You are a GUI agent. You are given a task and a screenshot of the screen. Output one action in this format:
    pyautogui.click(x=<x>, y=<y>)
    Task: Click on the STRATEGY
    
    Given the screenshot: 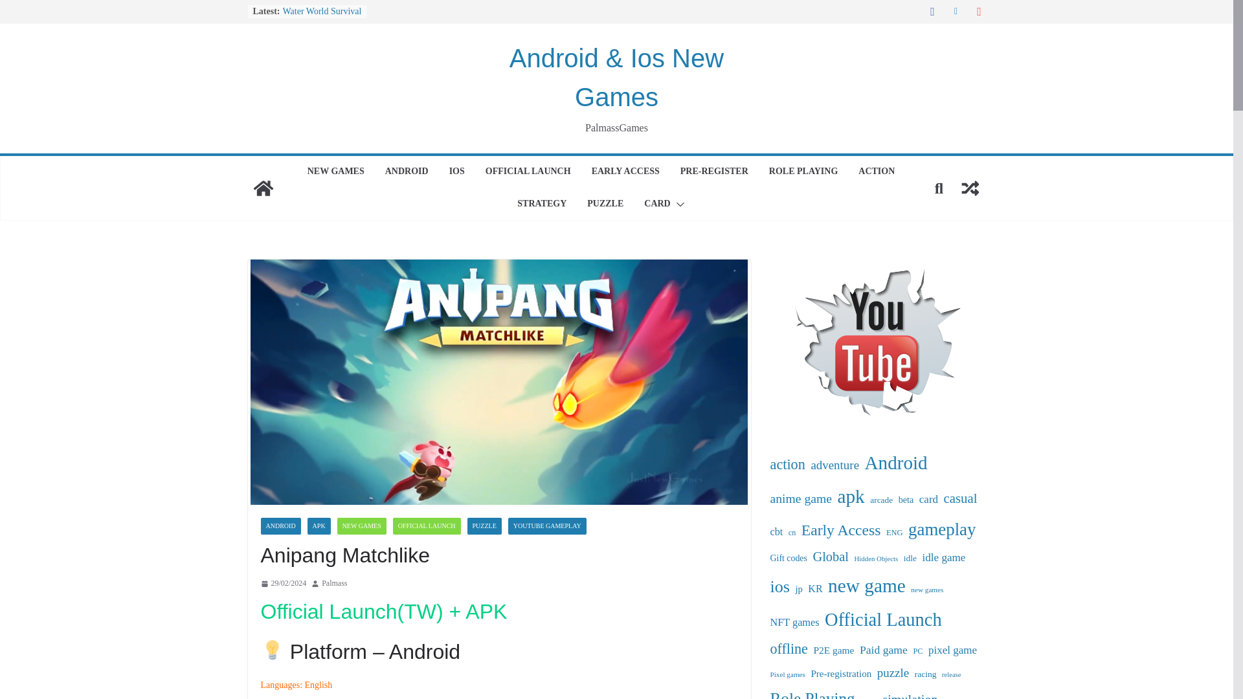 What is the action you would take?
    pyautogui.click(x=541, y=205)
    